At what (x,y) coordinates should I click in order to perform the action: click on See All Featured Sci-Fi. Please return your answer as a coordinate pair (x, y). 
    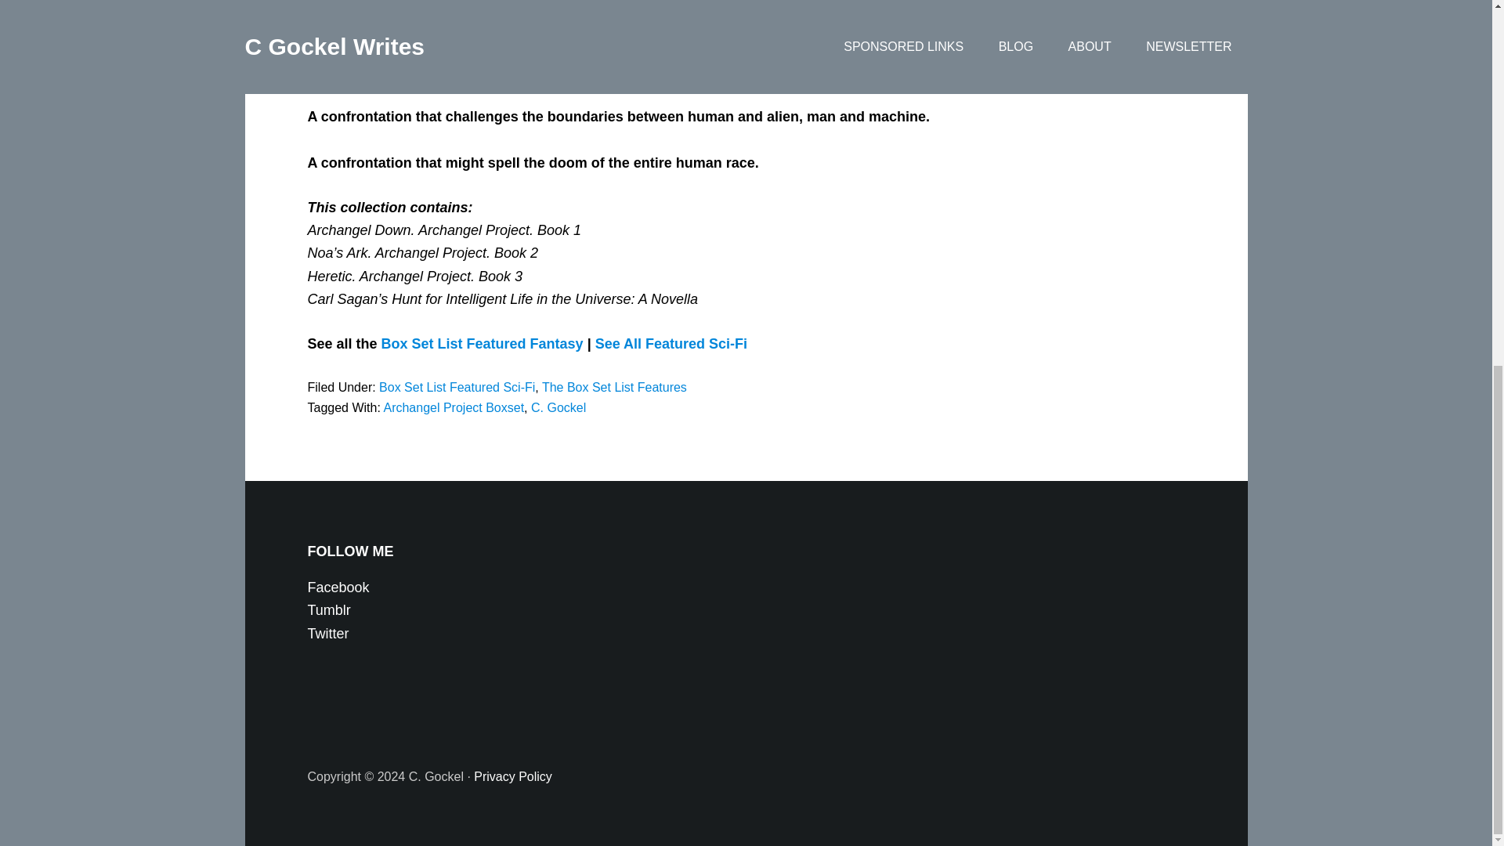
    Looking at the image, I should click on (671, 343).